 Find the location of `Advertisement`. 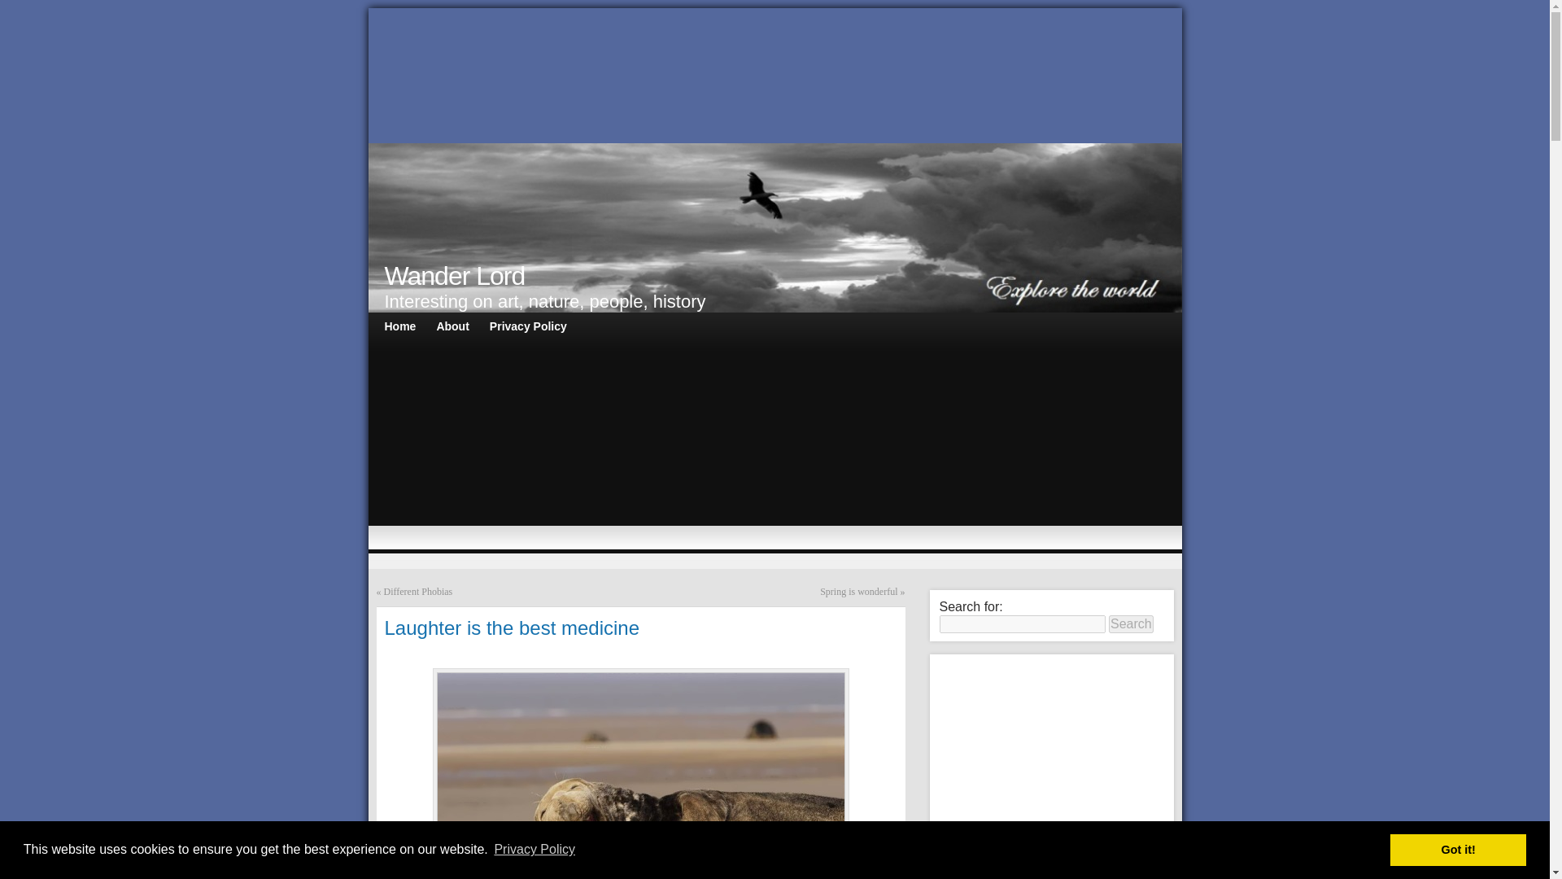

Advertisement is located at coordinates (1051, 771).